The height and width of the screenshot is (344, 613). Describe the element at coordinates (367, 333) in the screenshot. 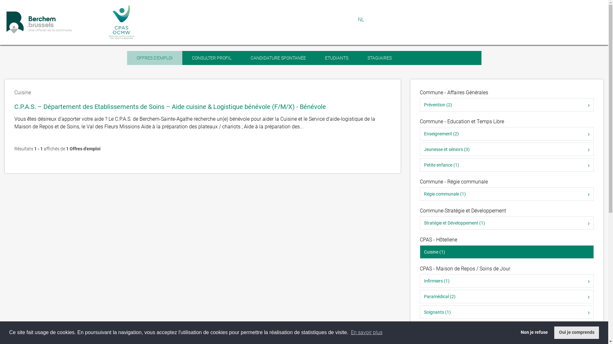

I see `En savoir plus` at that location.